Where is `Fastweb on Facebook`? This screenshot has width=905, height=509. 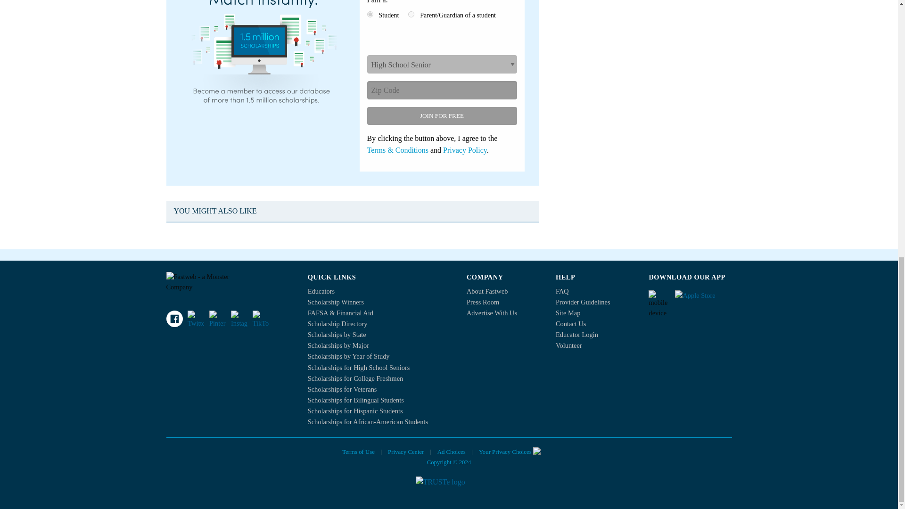 Fastweb on Facebook is located at coordinates (174, 319).